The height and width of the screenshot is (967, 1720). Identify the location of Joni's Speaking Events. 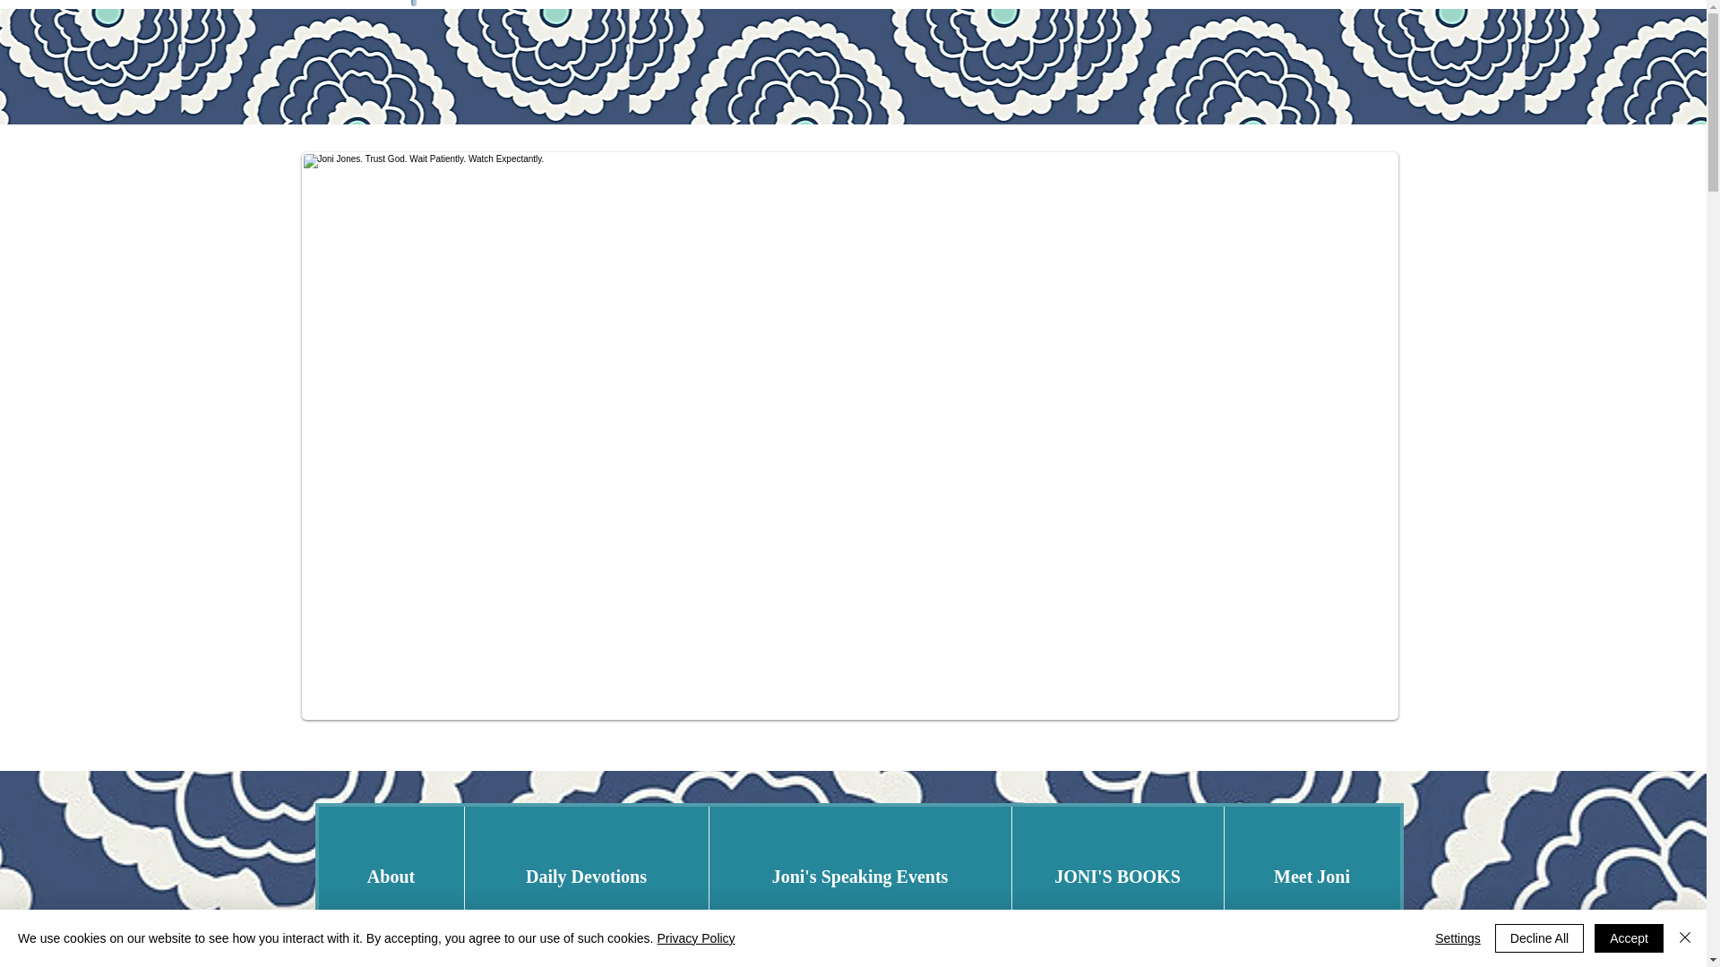
(858, 876).